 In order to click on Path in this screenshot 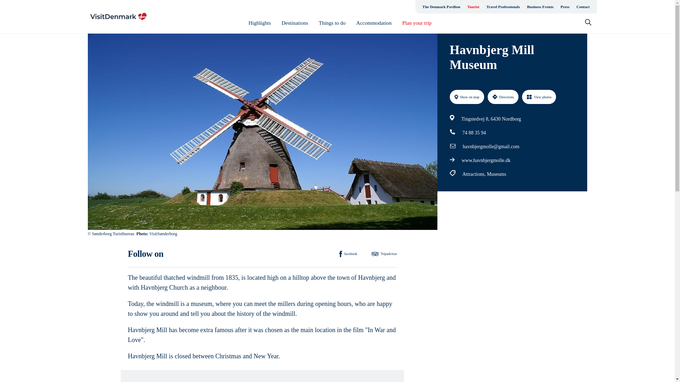, I will do `click(453, 132)`.